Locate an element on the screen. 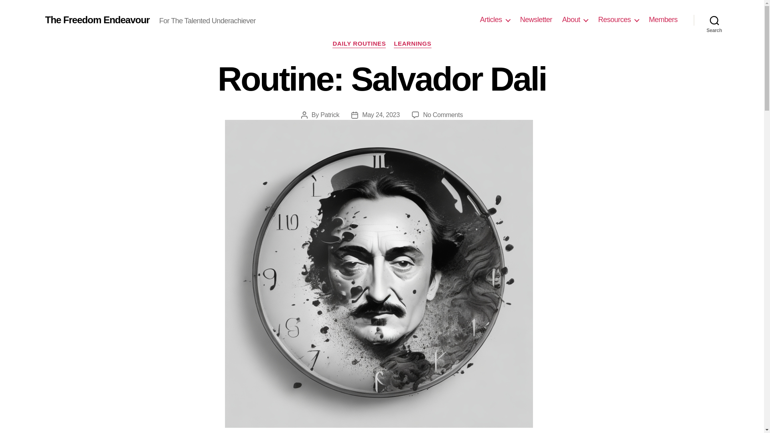 The height and width of the screenshot is (433, 770). The Freedom Endeavour is located at coordinates (97, 20).